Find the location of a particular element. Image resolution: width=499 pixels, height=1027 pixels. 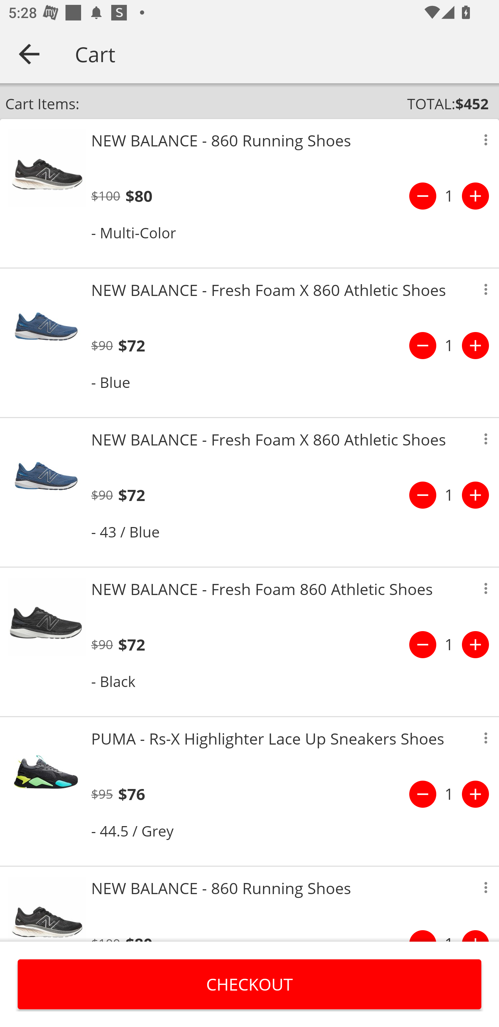

1 is located at coordinates (449, 196).